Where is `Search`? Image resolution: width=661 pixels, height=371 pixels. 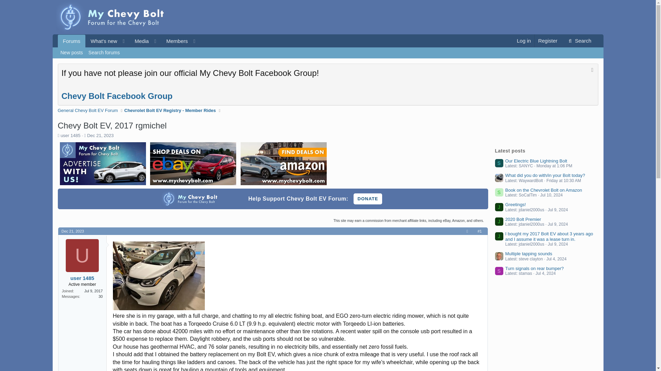
Search is located at coordinates (579, 41).